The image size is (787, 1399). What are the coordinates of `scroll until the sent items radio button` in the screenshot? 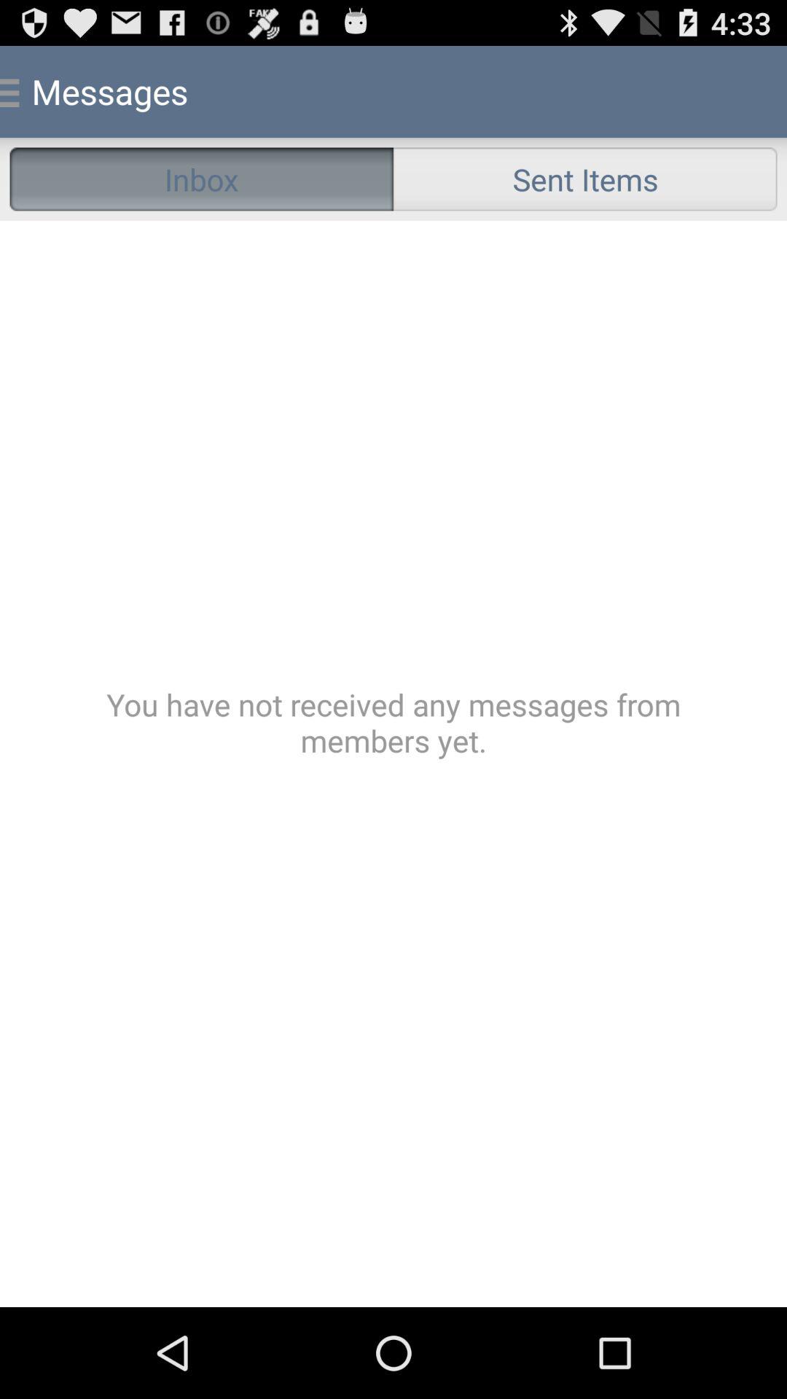 It's located at (585, 179).